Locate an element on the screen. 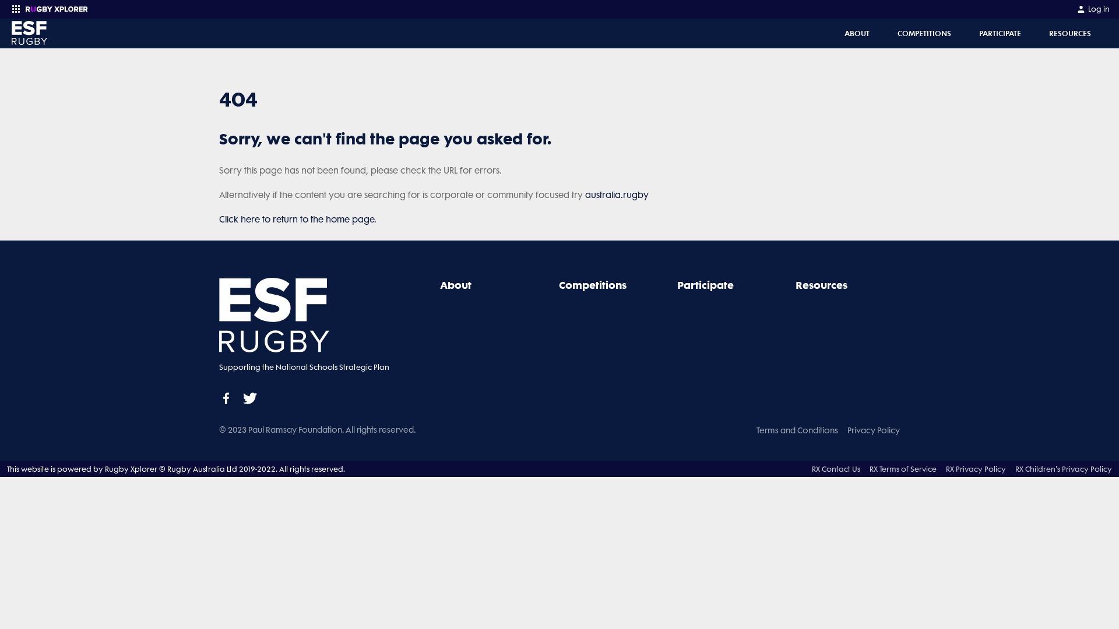 Image resolution: width=1119 pixels, height=629 pixels. facebook is located at coordinates (226, 398).